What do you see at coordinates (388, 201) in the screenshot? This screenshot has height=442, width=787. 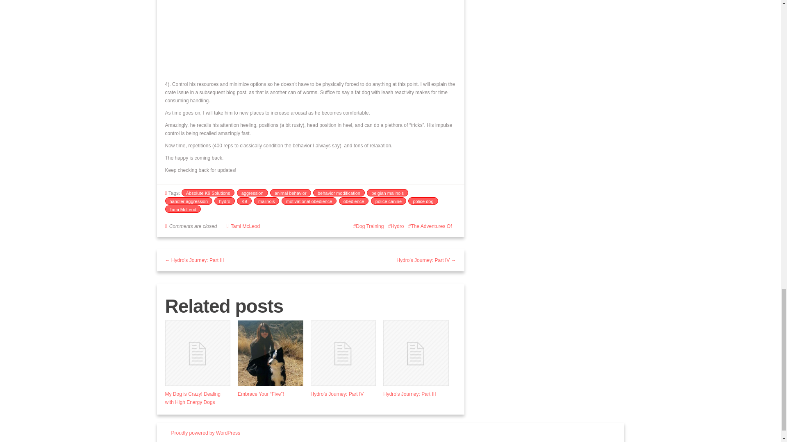 I see `police canine` at bounding box center [388, 201].